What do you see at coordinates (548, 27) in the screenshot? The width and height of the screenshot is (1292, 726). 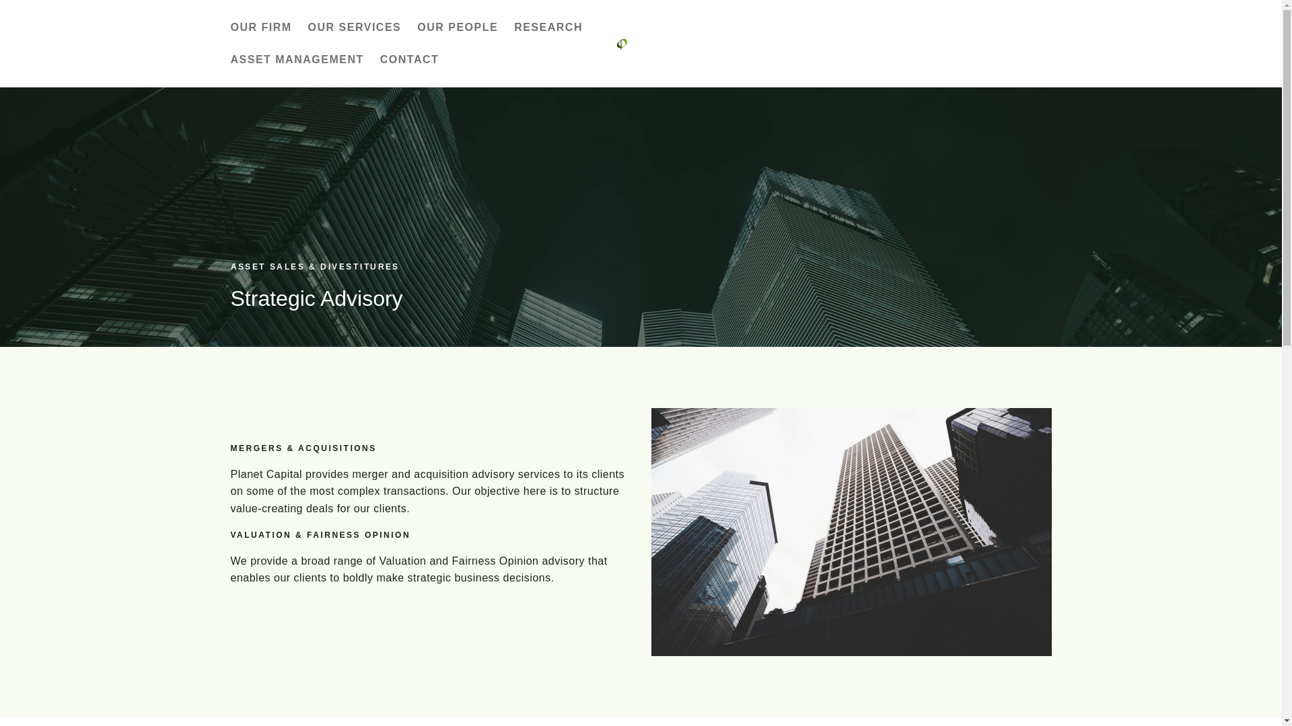 I see `RESEARCH` at bounding box center [548, 27].